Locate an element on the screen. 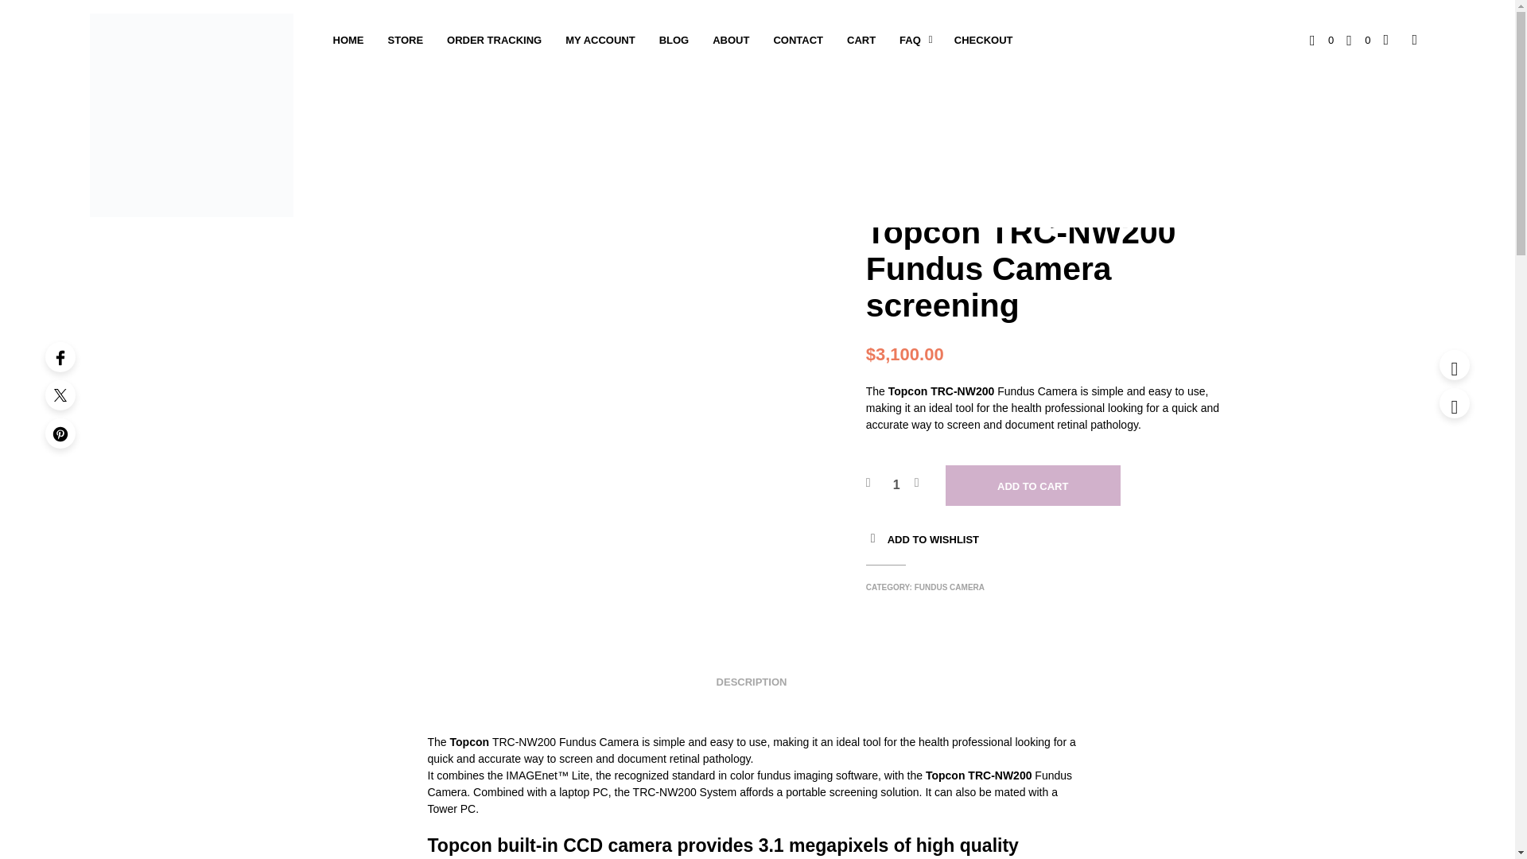  CART is located at coordinates (861, 41).